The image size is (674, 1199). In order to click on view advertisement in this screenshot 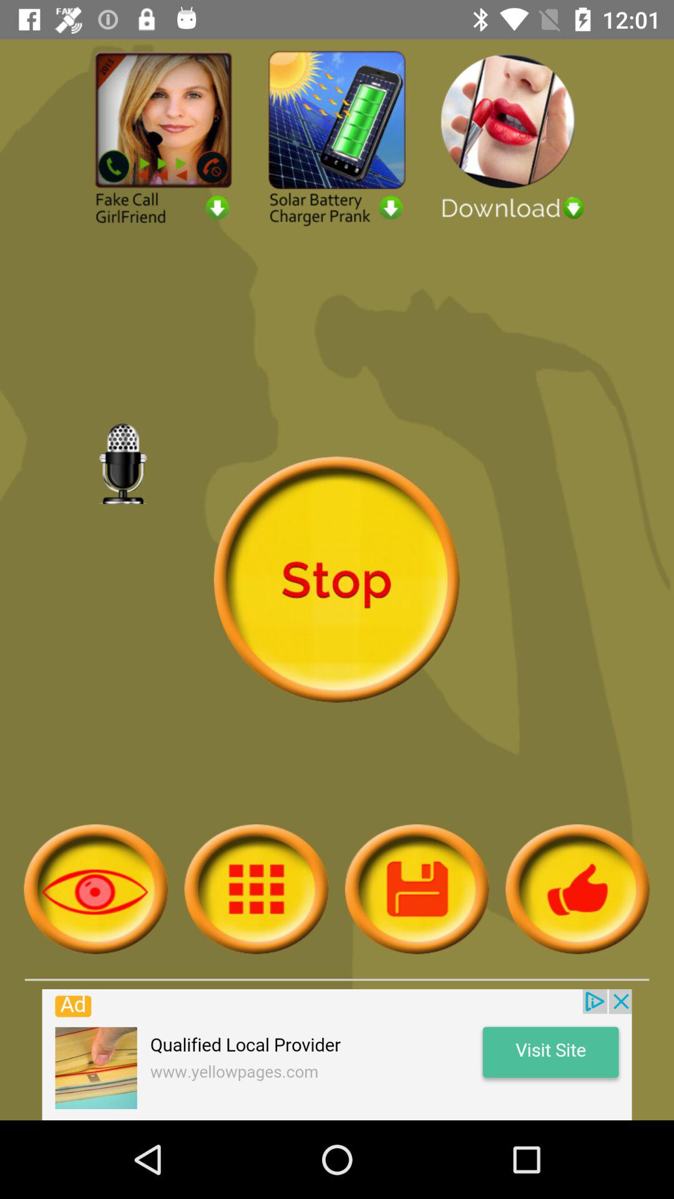, I will do `click(337, 1055)`.